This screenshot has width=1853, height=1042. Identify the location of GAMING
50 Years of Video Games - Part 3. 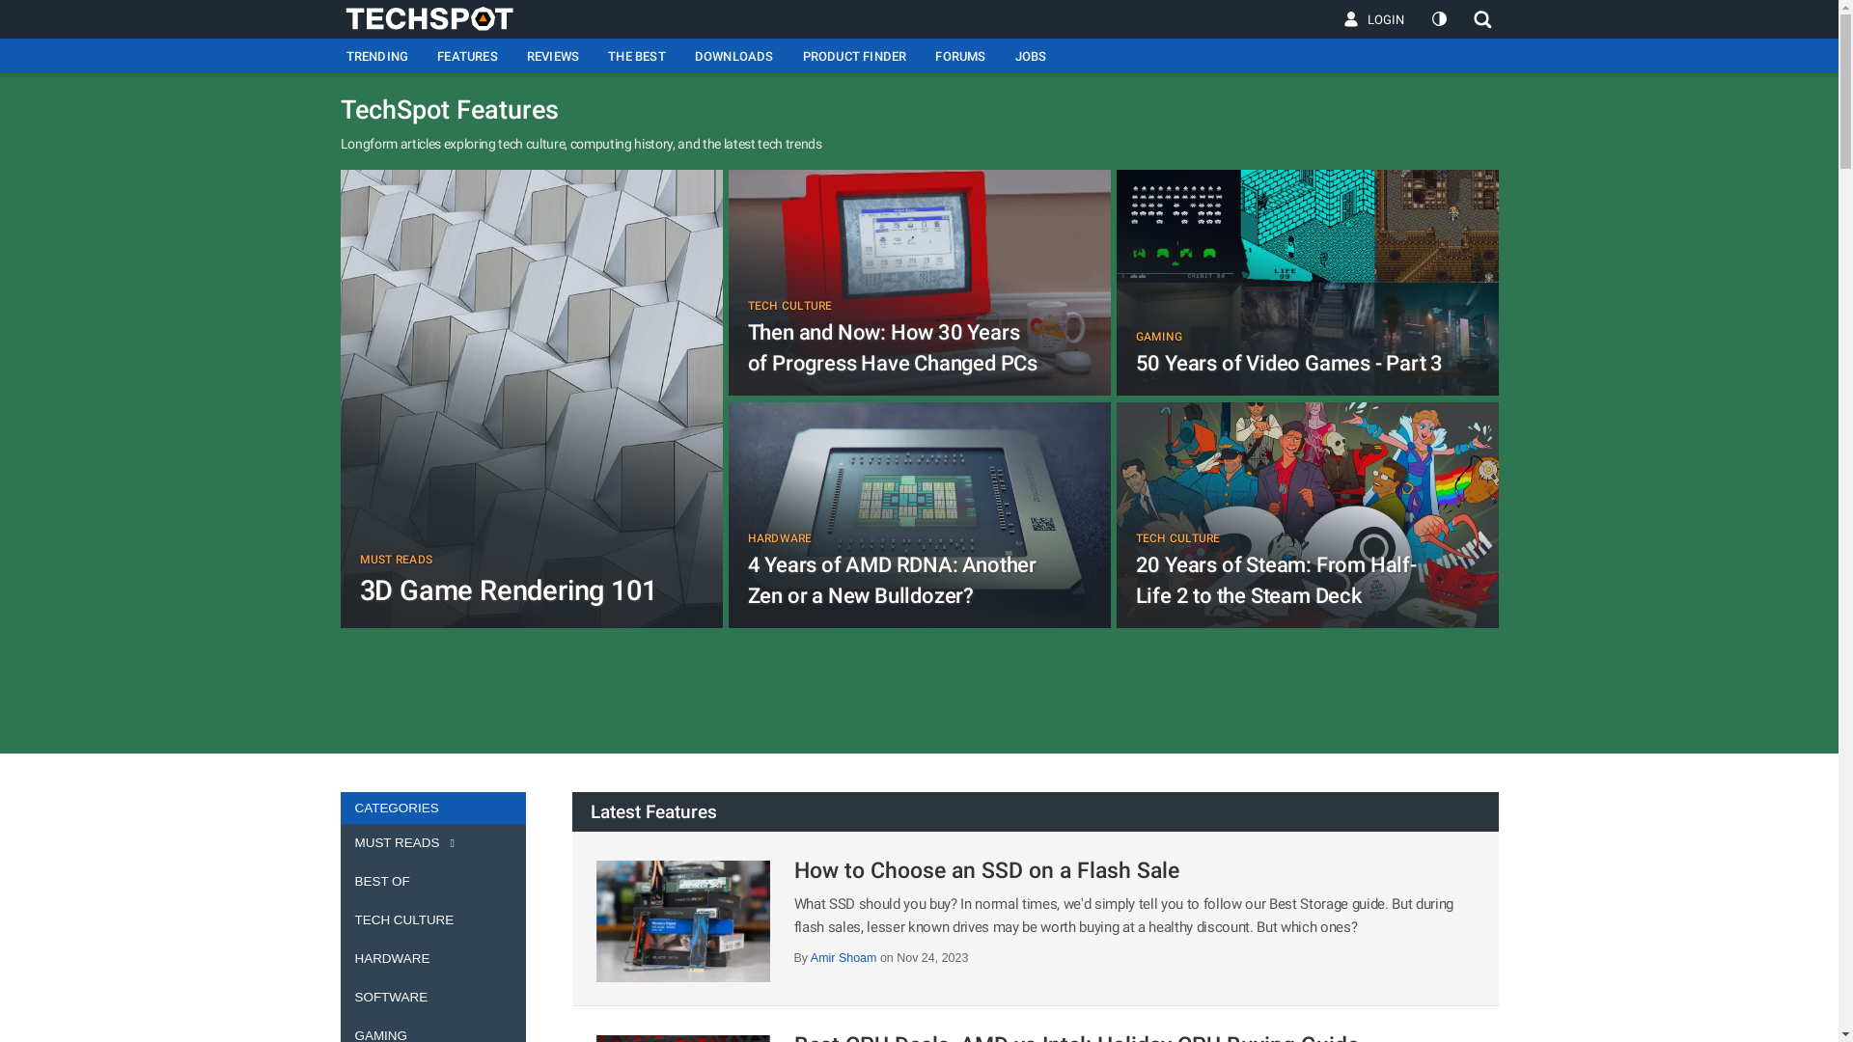
(1307, 290).